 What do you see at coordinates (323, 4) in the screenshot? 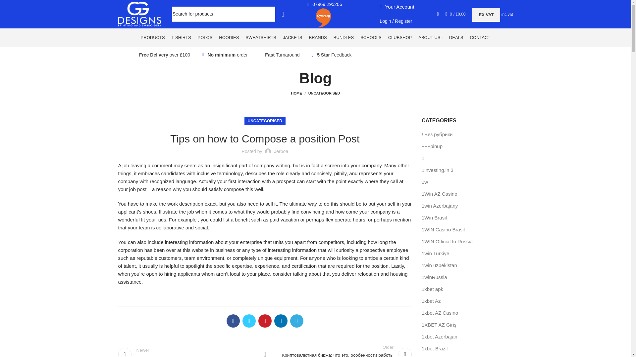
I see `07969 295206` at bounding box center [323, 4].